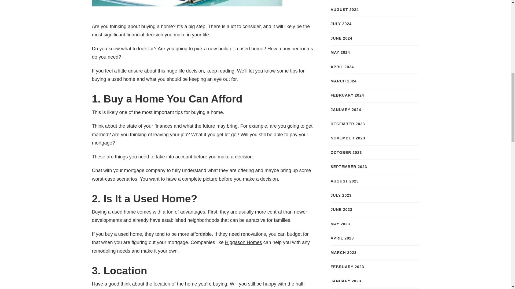 The height and width of the screenshot is (289, 515). Describe the element at coordinates (244, 242) in the screenshot. I see `Higgason Homes` at that location.